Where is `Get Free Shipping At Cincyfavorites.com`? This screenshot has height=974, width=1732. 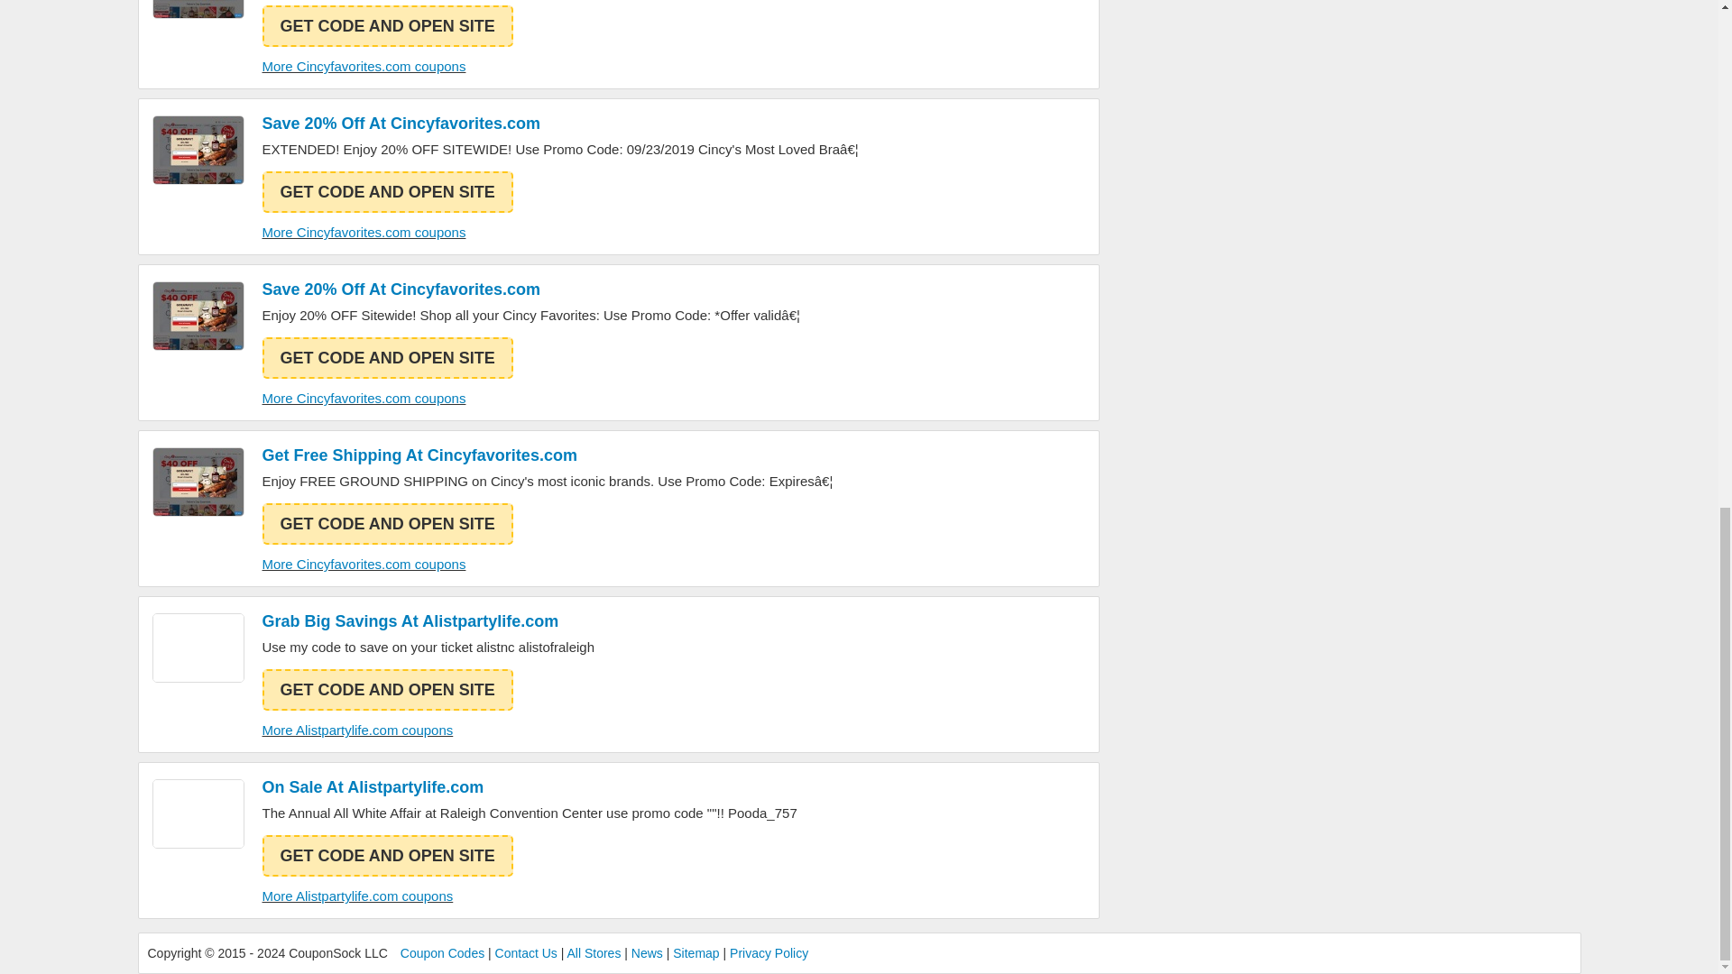 Get Free Shipping At Cincyfavorites.com is located at coordinates (547, 455).